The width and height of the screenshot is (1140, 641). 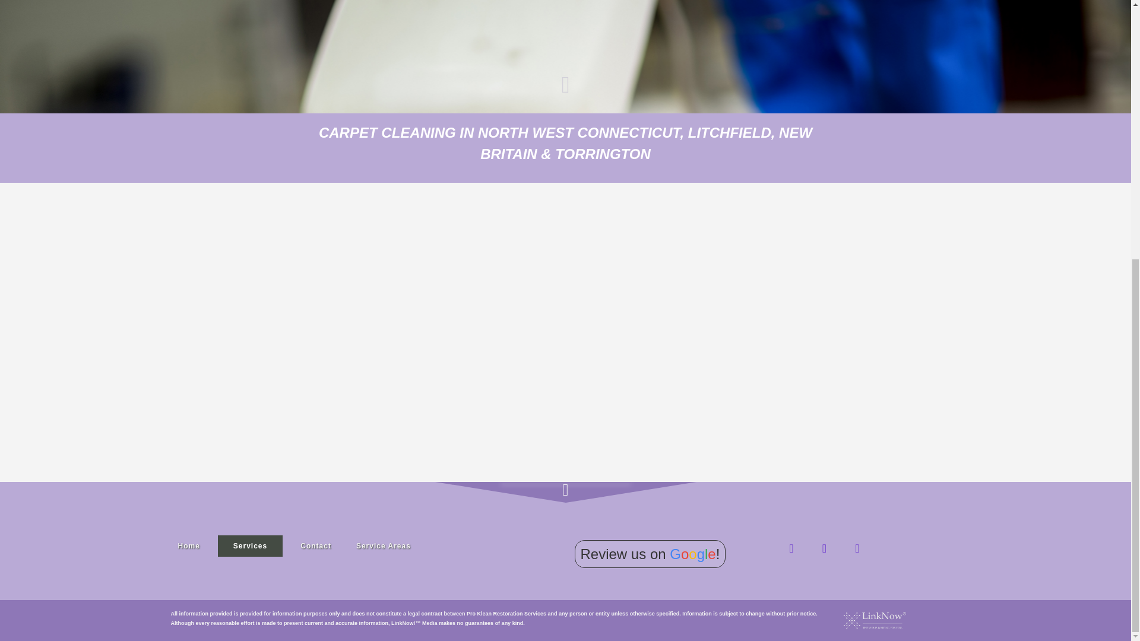 I want to click on Services, so click(x=250, y=546).